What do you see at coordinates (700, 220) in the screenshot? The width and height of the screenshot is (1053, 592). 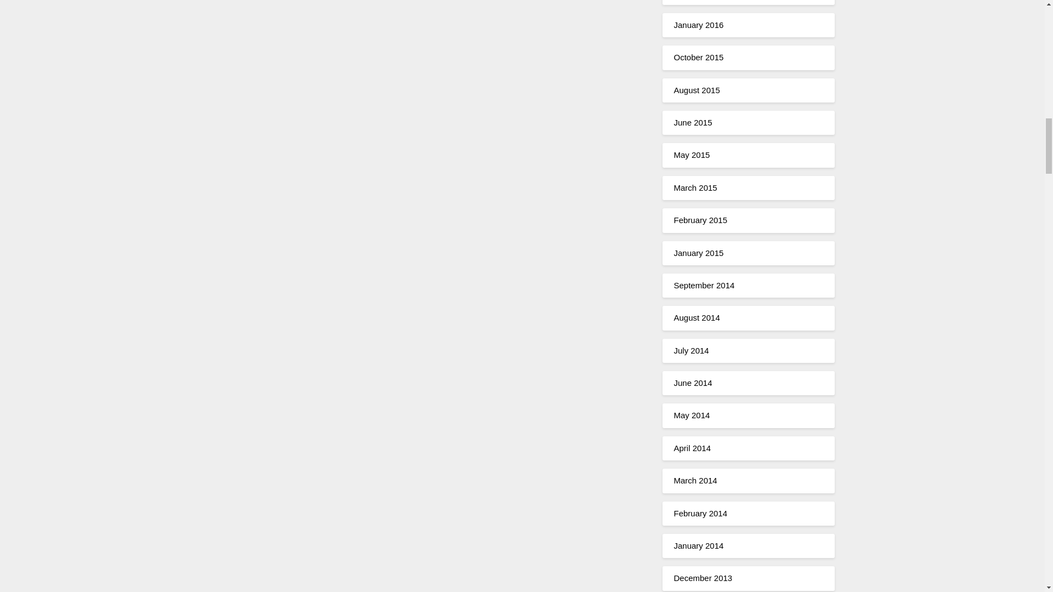 I see `February 2015` at bounding box center [700, 220].